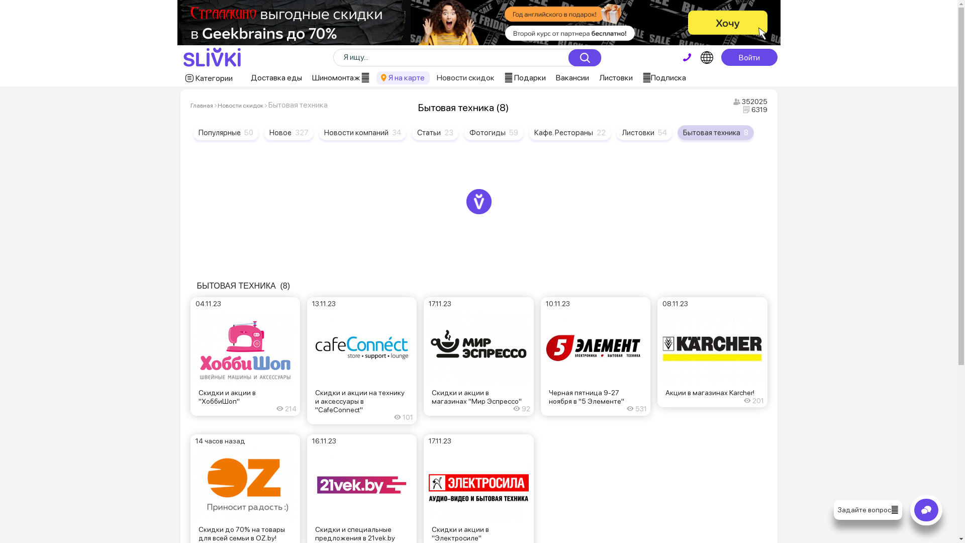  Describe the element at coordinates (478, 342) in the screenshot. I see `17.11.23` at that location.